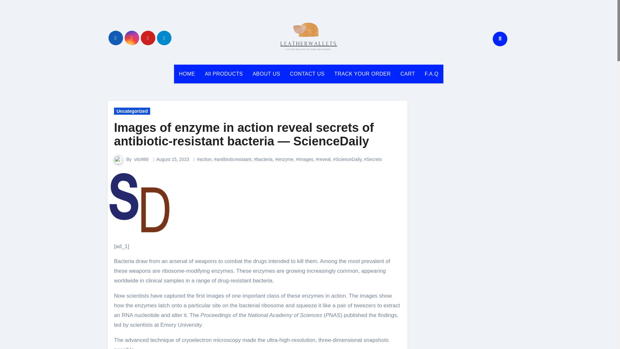  I want to click on ABOUT US, so click(266, 74).